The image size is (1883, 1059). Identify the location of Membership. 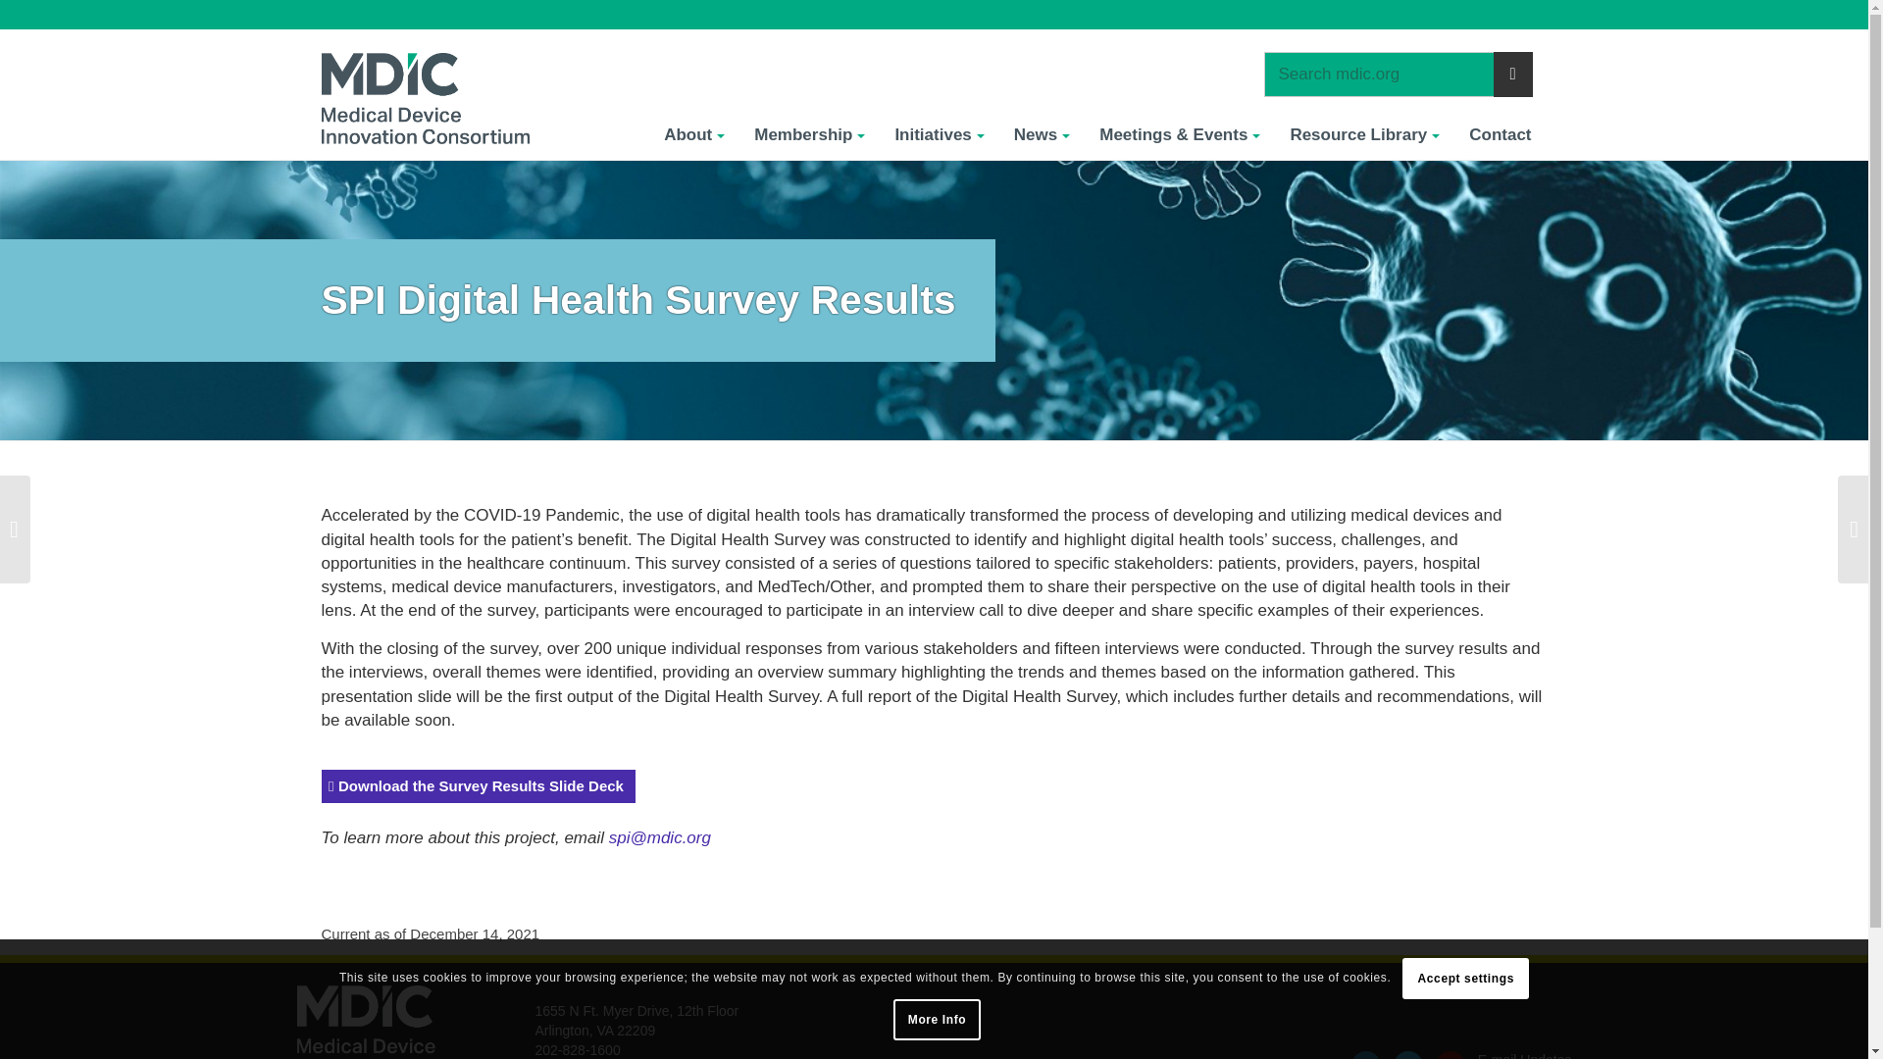
(809, 134).